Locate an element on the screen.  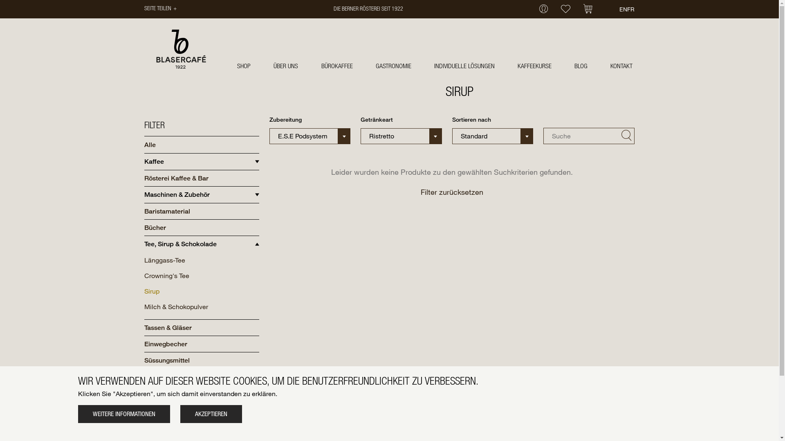
KAFFEEKURSE is located at coordinates (535, 66).